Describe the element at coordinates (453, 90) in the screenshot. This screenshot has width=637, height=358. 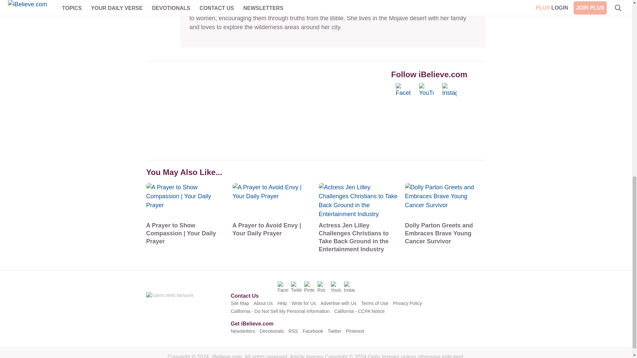
I see `Instagram` at that location.